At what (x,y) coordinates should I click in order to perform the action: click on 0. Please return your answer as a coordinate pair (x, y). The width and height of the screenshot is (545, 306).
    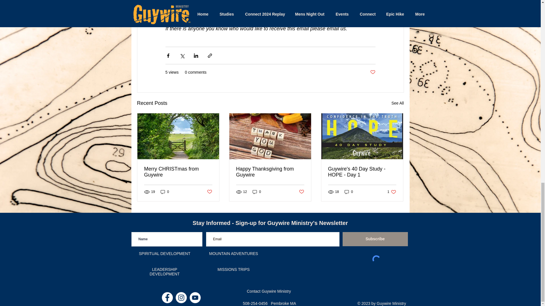
    Looking at the image, I should click on (178, 172).